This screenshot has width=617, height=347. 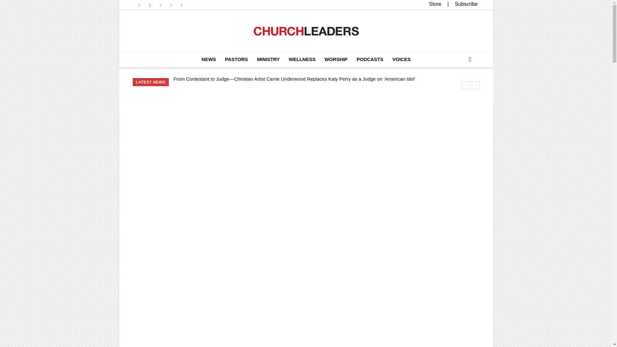 What do you see at coordinates (139, 5) in the screenshot?
I see `Facebook` at bounding box center [139, 5].